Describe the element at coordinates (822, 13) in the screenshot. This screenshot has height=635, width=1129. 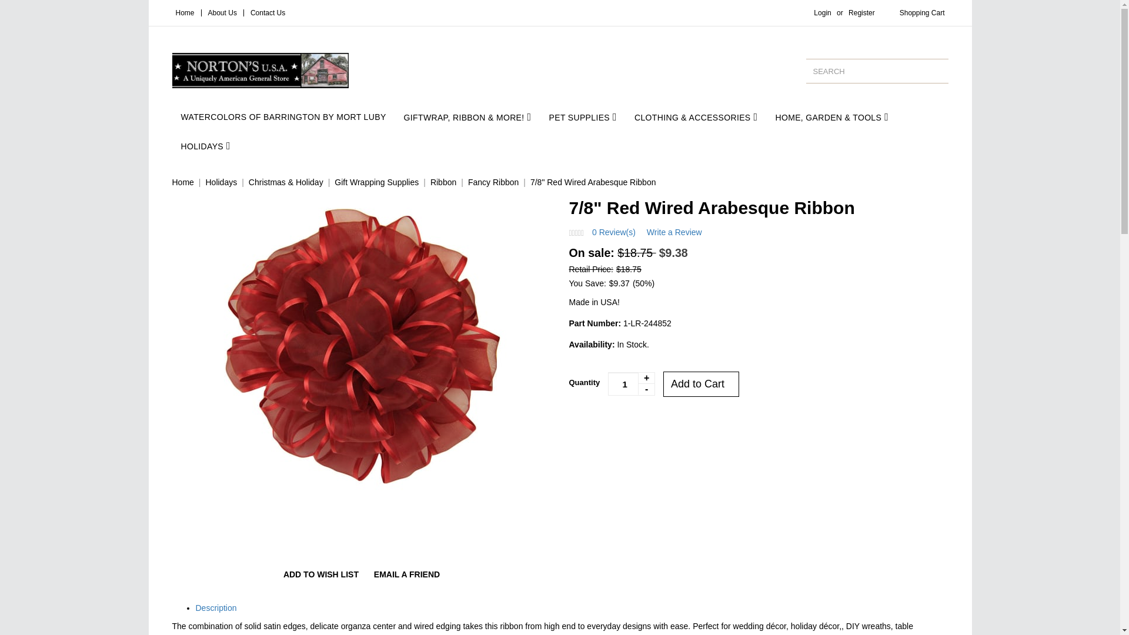
I see `Login` at that location.